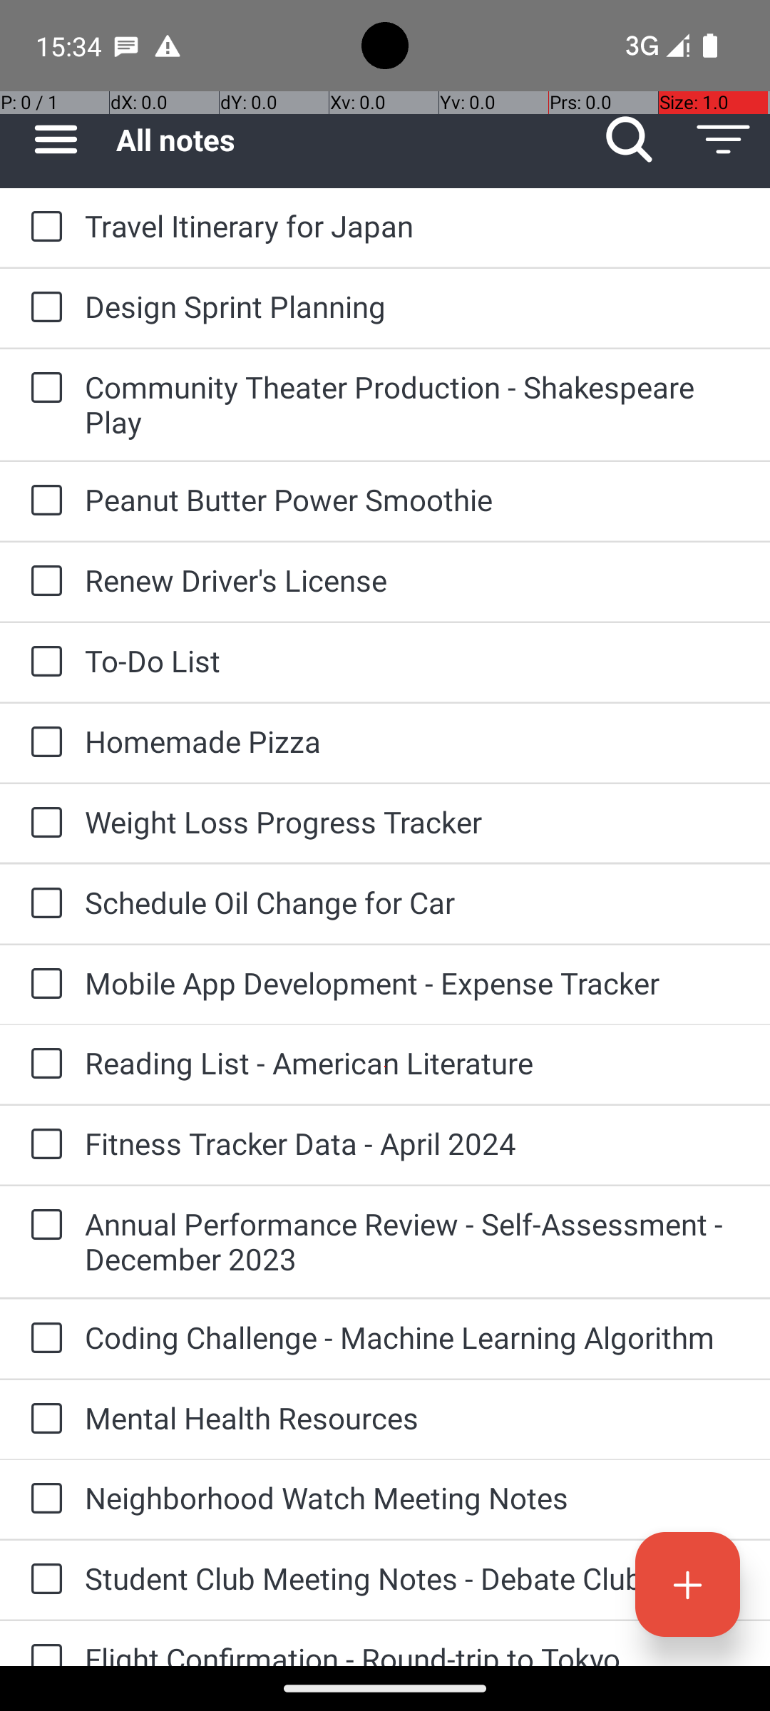 The image size is (770, 1711). Describe the element at coordinates (43, 743) in the screenshot. I see `to-do: Homemade Pizza` at that location.